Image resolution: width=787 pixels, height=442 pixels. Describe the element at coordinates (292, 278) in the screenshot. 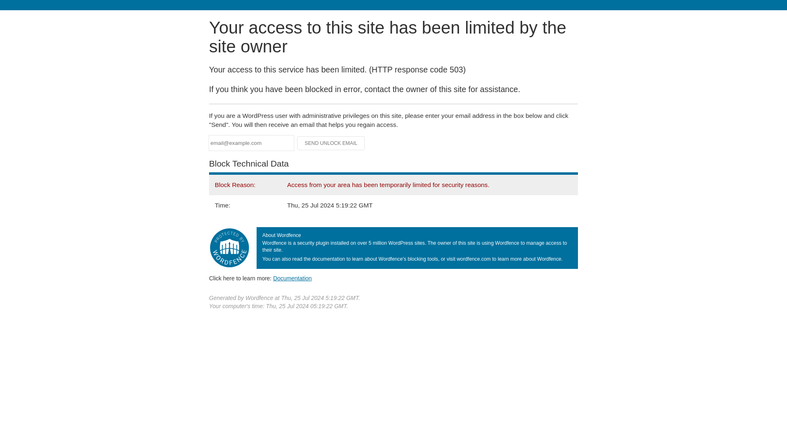

I see `Documentation` at that location.